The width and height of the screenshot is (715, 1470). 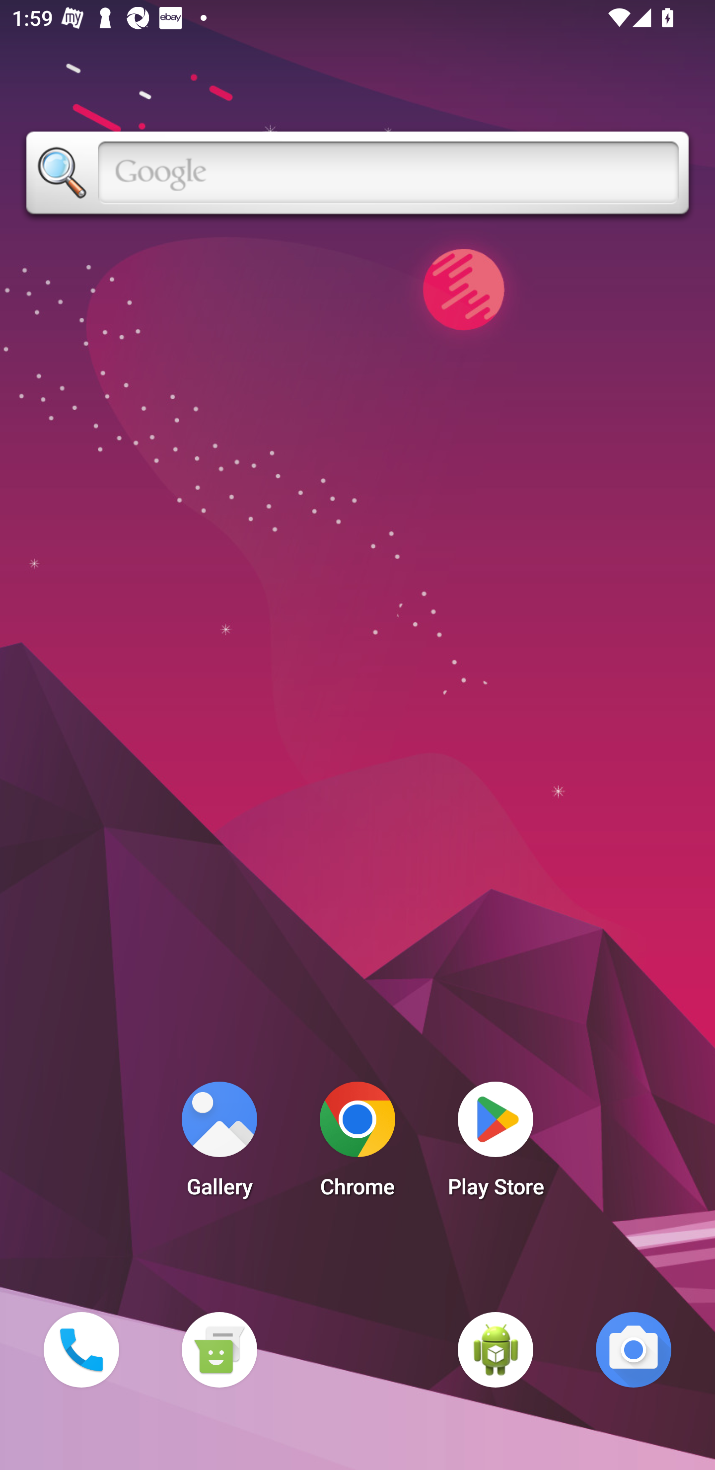 I want to click on Messaging, so click(x=219, y=1349).